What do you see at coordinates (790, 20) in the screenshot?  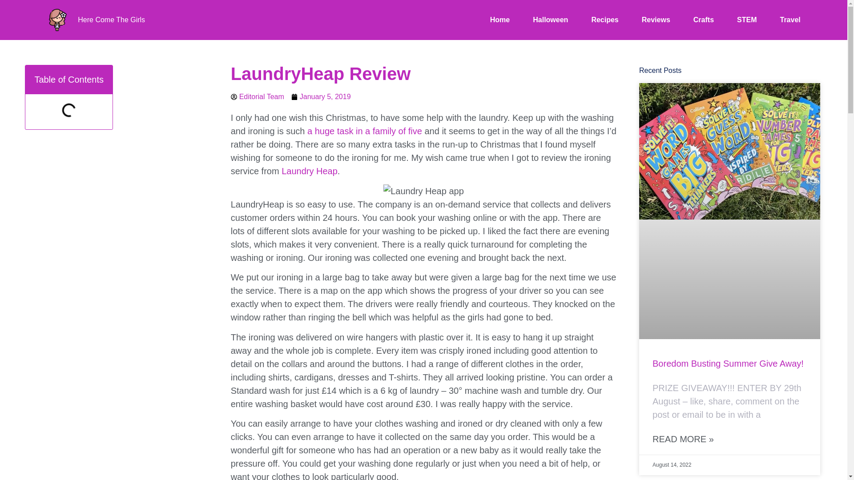 I see `Travel` at bounding box center [790, 20].